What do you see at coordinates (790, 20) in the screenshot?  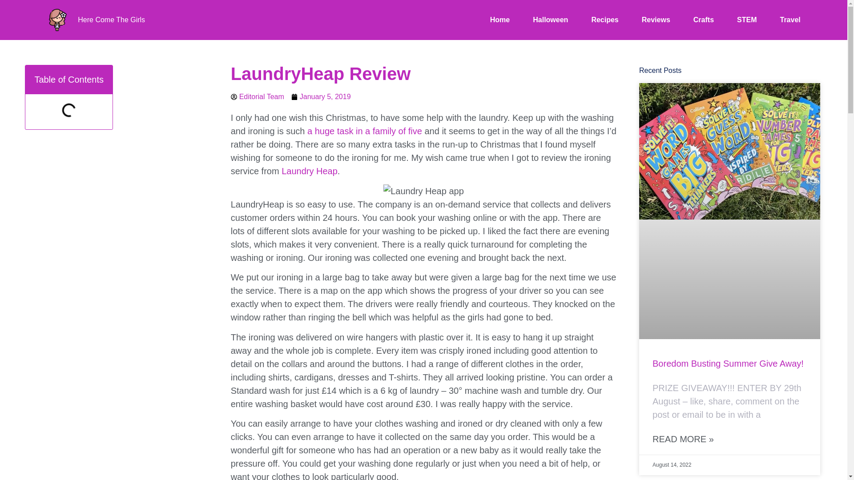 I see `Travel` at bounding box center [790, 20].